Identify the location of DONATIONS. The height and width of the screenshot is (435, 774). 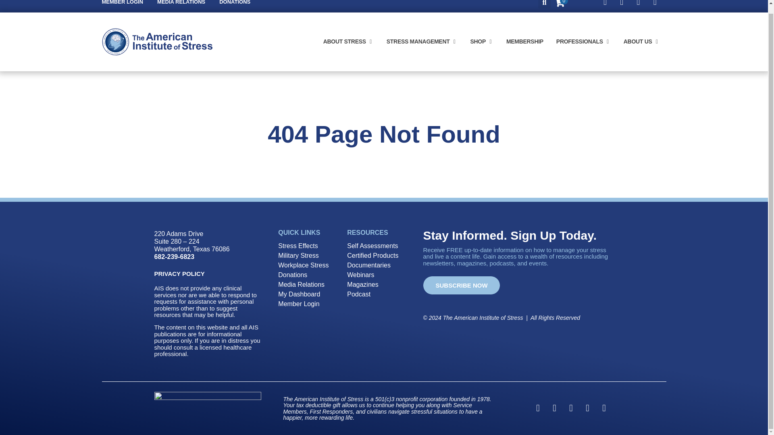
(235, 3).